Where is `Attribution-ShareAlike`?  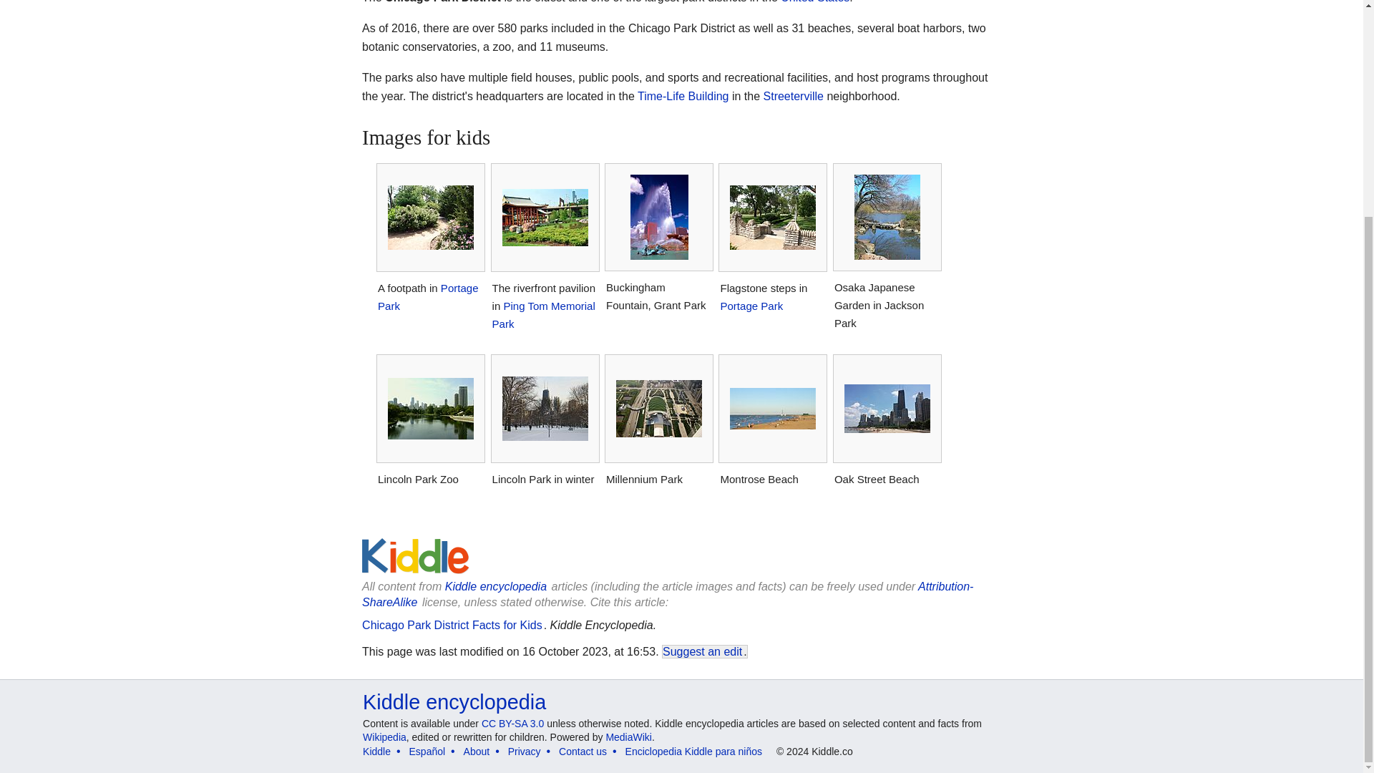 Attribution-ShareAlike is located at coordinates (667, 594).